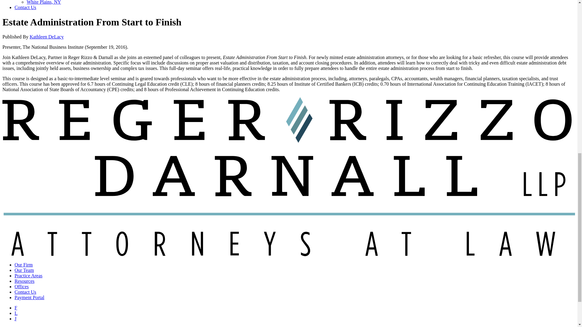 The image size is (582, 327). What do you see at coordinates (24, 281) in the screenshot?
I see `Resources` at bounding box center [24, 281].